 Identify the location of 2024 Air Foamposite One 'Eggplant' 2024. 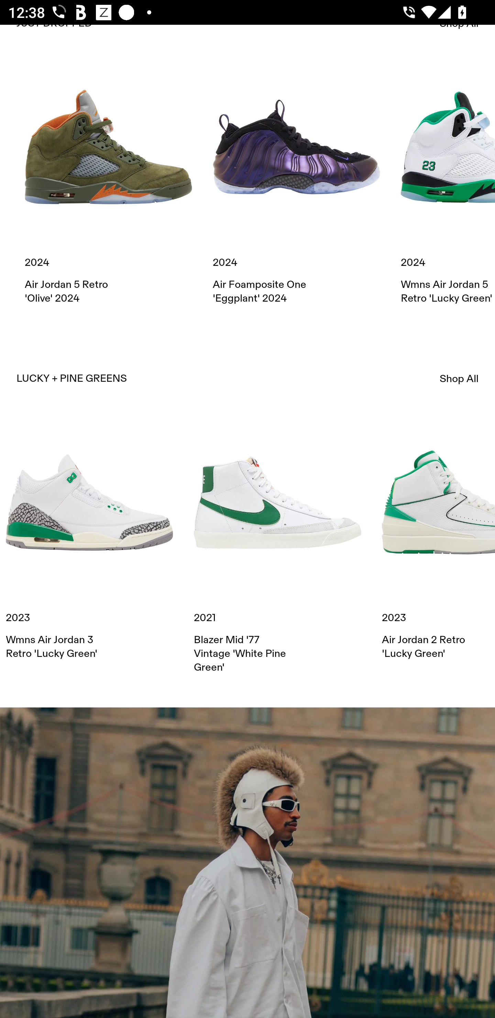
(296, 184).